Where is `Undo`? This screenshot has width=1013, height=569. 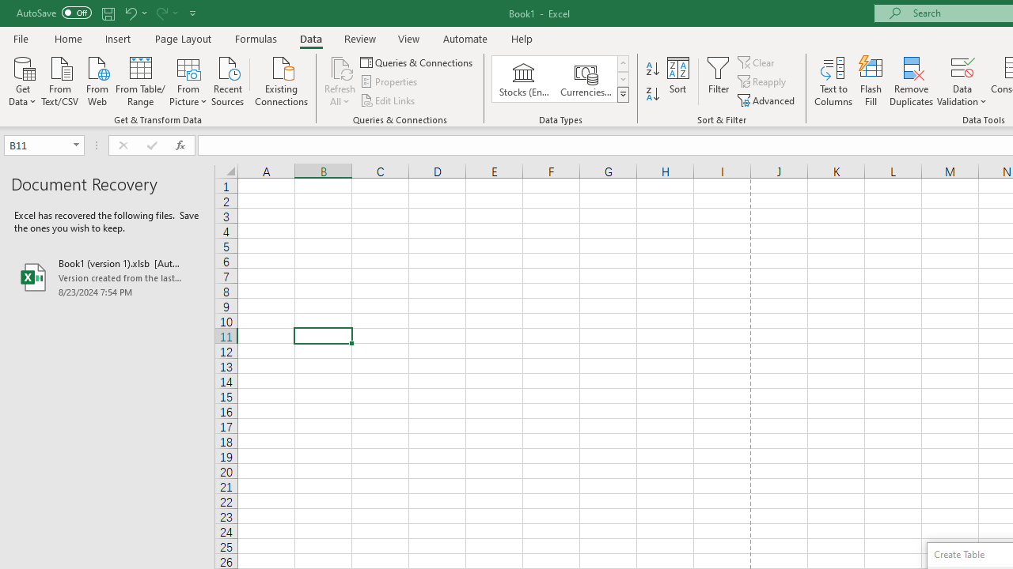
Undo is located at coordinates (130, 13).